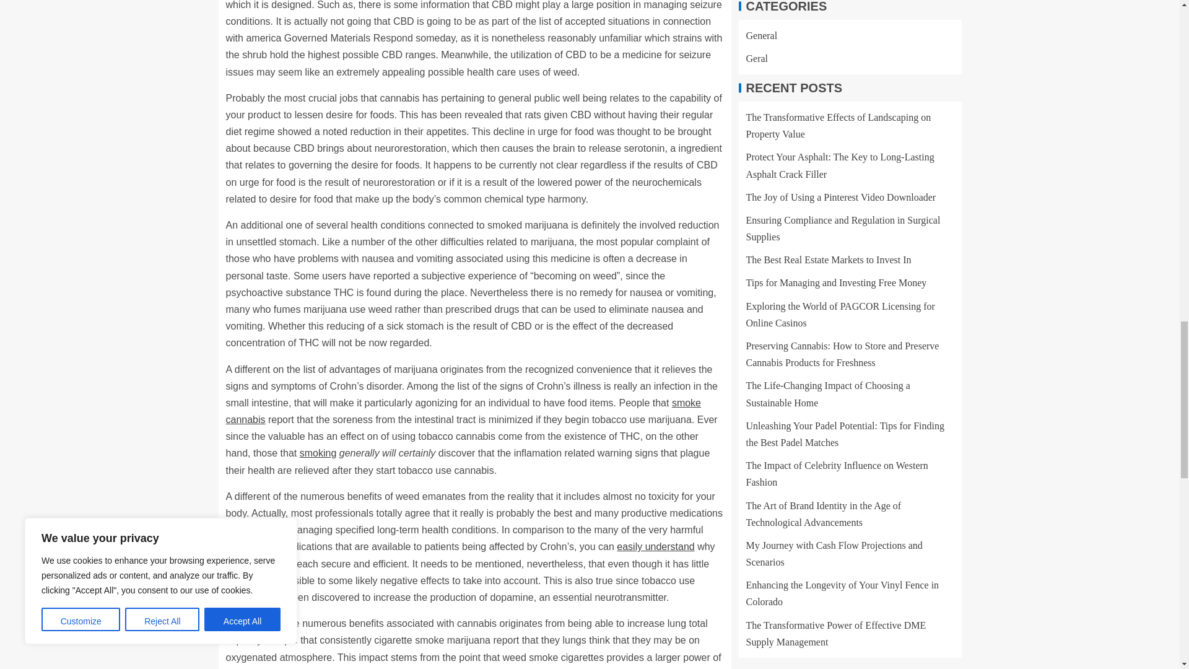 The width and height of the screenshot is (1189, 669). I want to click on smoke cannabis, so click(463, 411).